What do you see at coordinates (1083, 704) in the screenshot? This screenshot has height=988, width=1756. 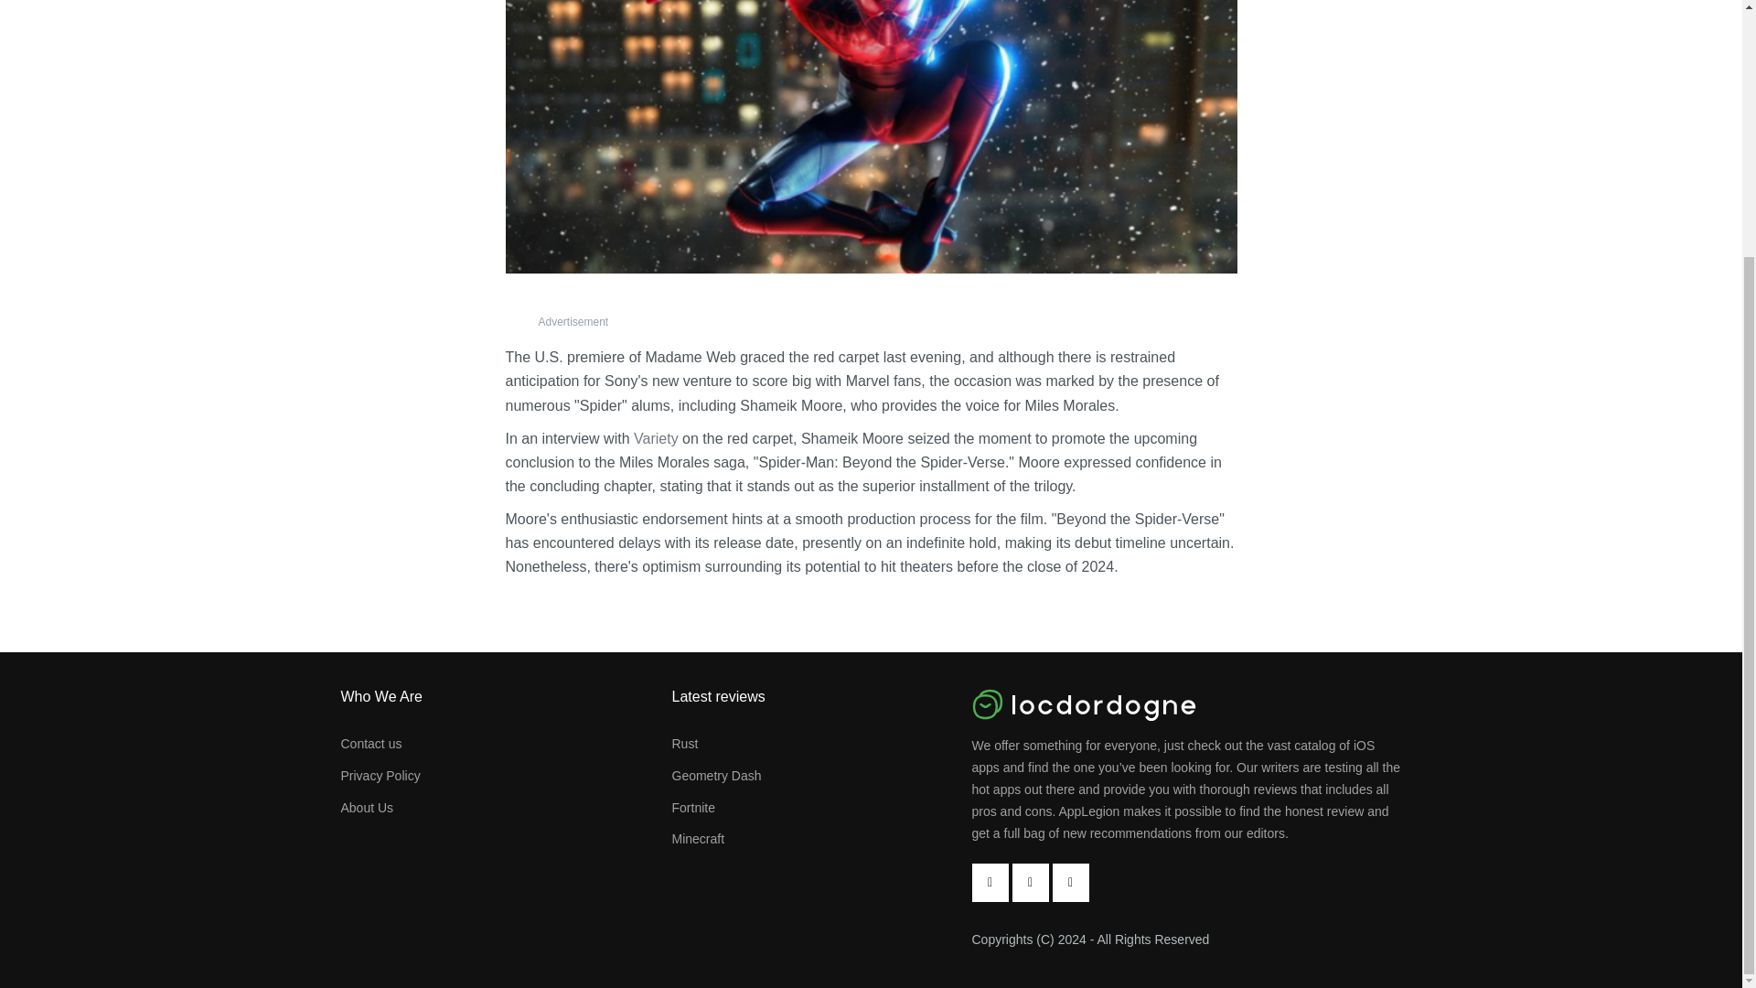 I see `locdordogne-logo` at bounding box center [1083, 704].